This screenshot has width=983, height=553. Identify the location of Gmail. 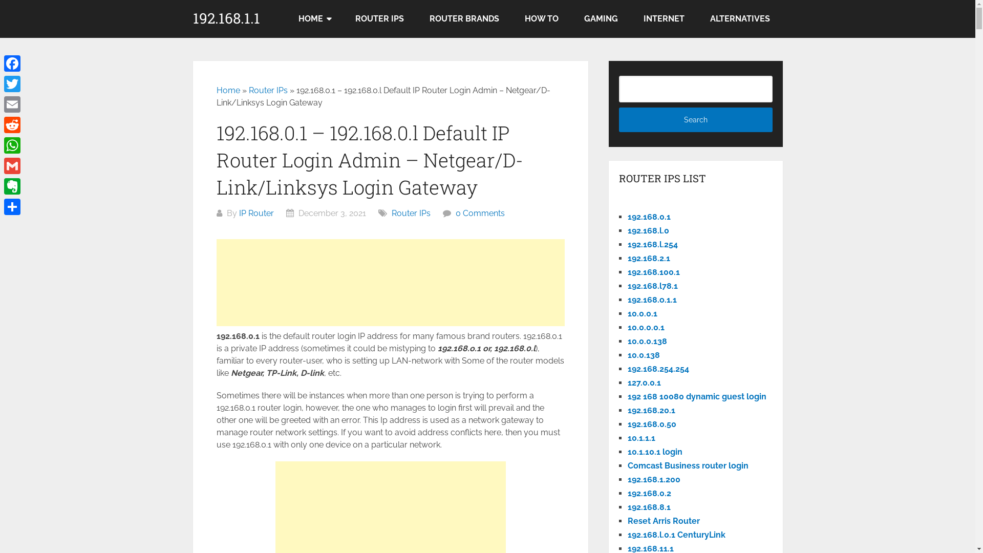
(12, 166).